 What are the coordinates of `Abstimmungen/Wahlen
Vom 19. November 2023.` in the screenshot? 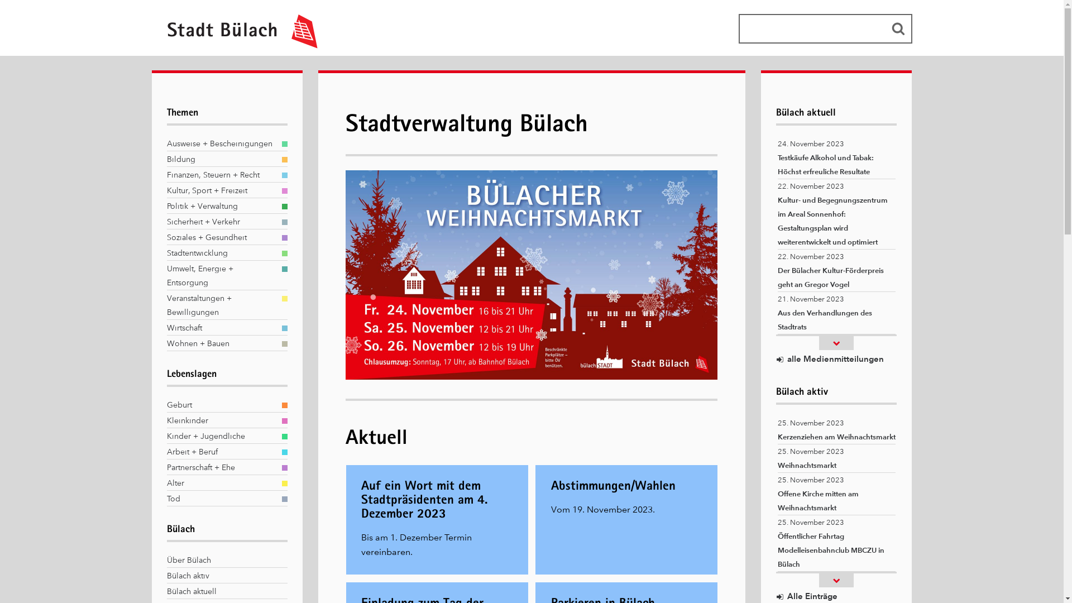 It's located at (626, 520).